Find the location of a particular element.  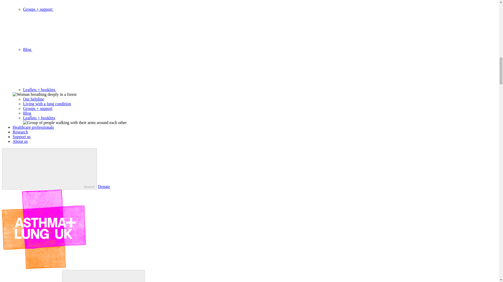

Homepage is located at coordinates (44, 267).